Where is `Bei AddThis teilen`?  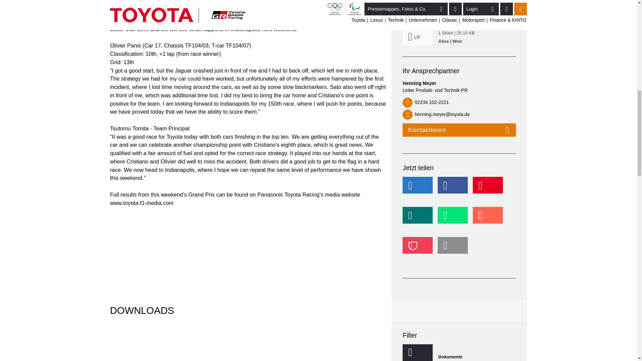
Bei AddThis teilen is located at coordinates (490, 219).